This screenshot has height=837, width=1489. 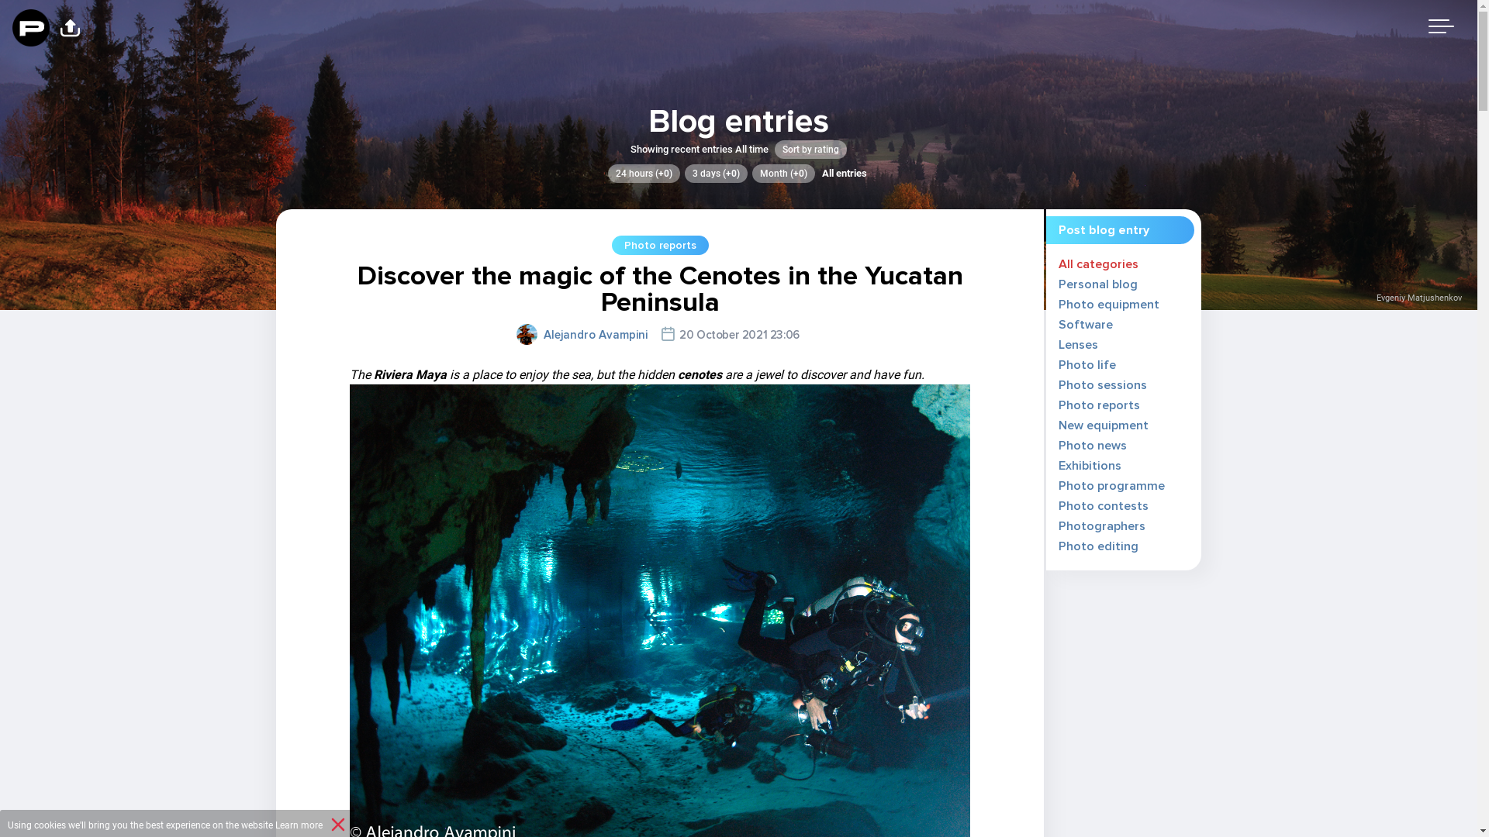 I want to click on Discover the magic of the Cenotes in the Yucatan Peninsula, so click(x=659, y=289).